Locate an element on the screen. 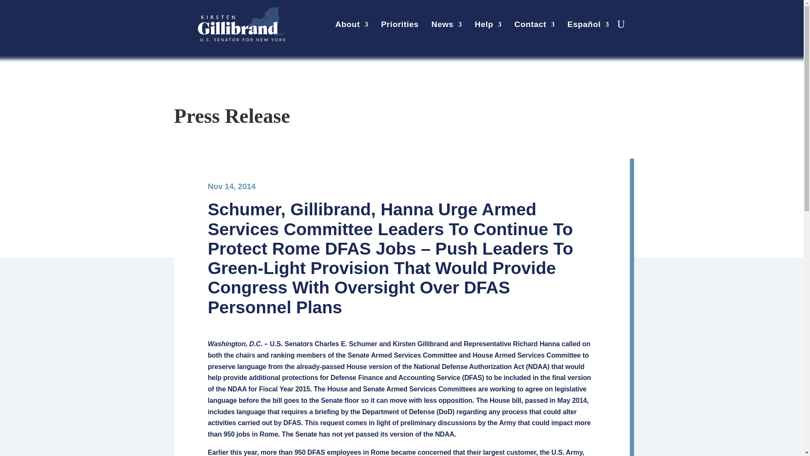 This screenshot has width=810, height=456. News is located at coordinates (447, 26).